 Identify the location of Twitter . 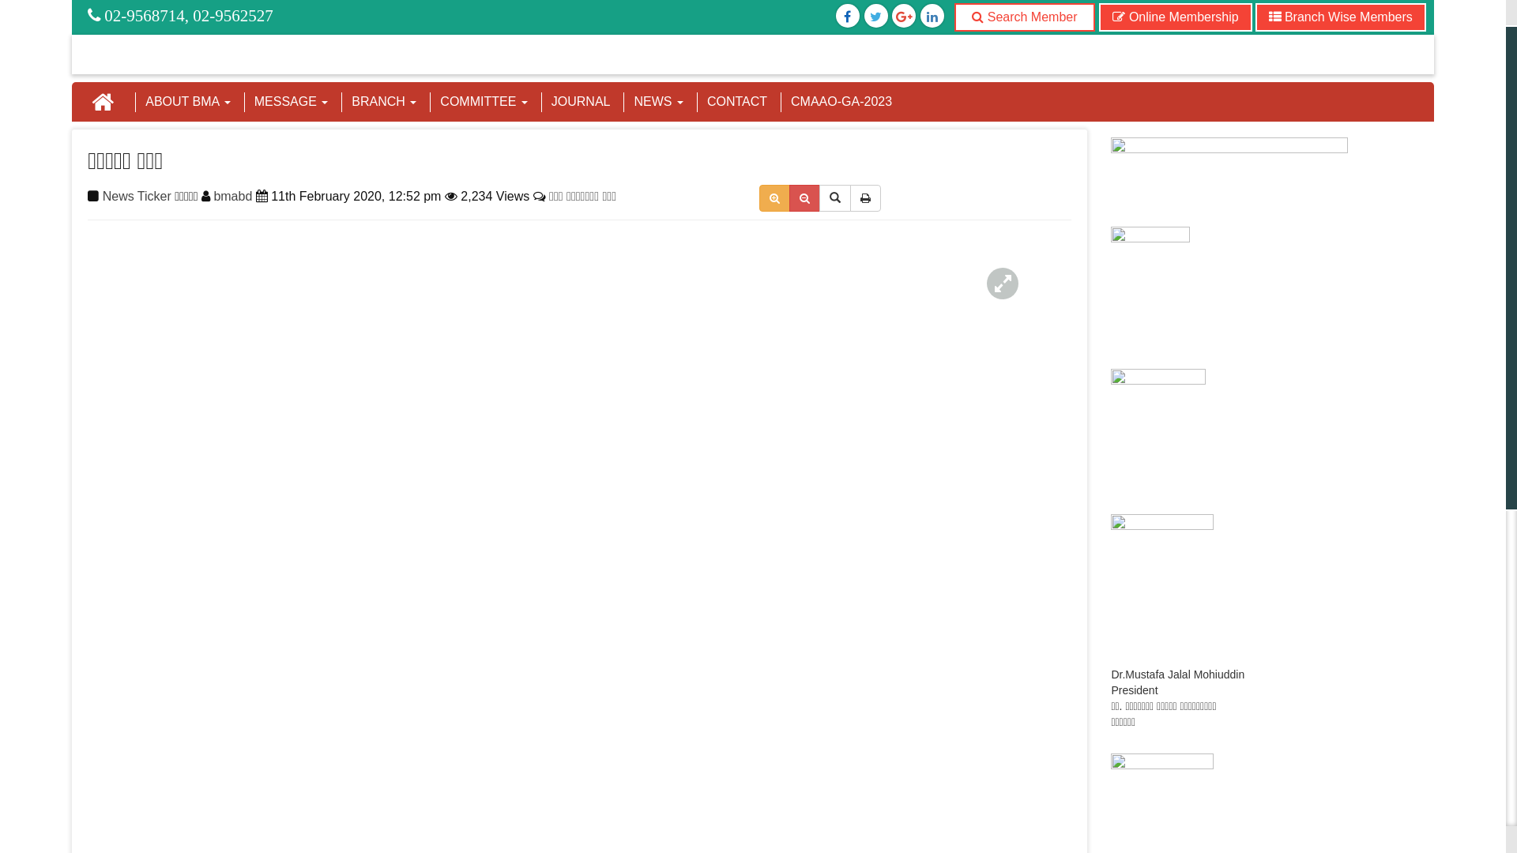
(875, 17).